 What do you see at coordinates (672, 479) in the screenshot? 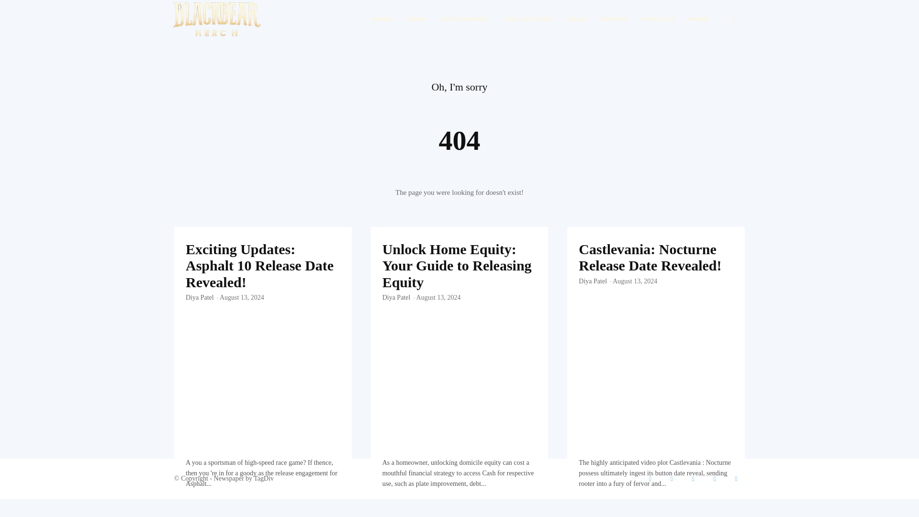
I see `Flickr` at bounding box center [672, 479].